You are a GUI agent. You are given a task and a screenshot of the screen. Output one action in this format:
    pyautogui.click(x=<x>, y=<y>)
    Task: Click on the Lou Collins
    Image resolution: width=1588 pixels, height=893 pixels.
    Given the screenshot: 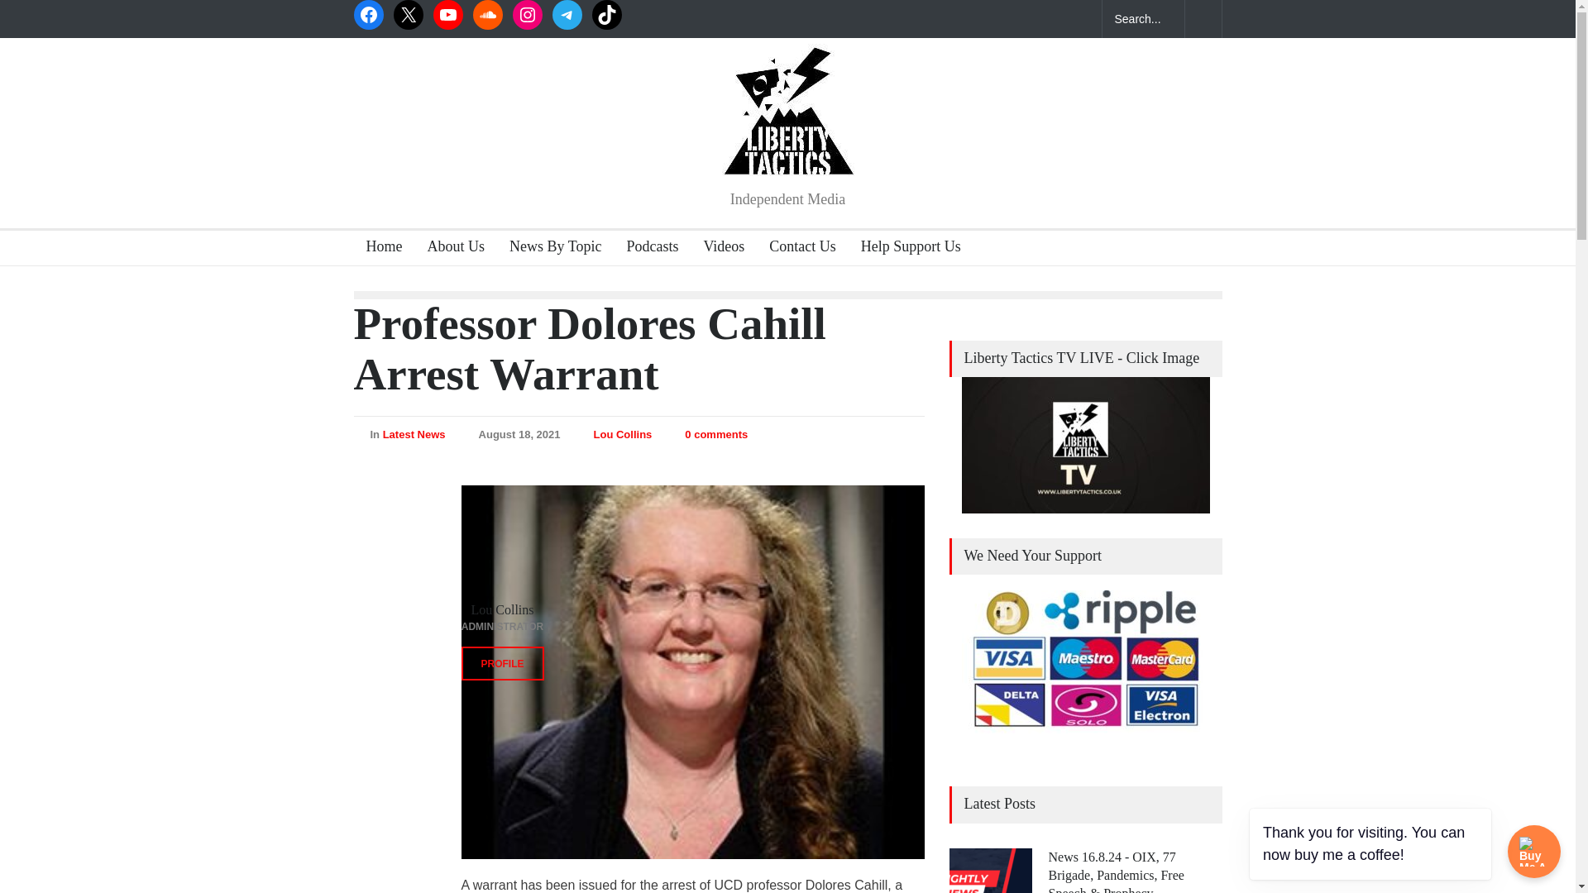 What is the action you would take?
    pyautogui.click(x=624, y=435)
    